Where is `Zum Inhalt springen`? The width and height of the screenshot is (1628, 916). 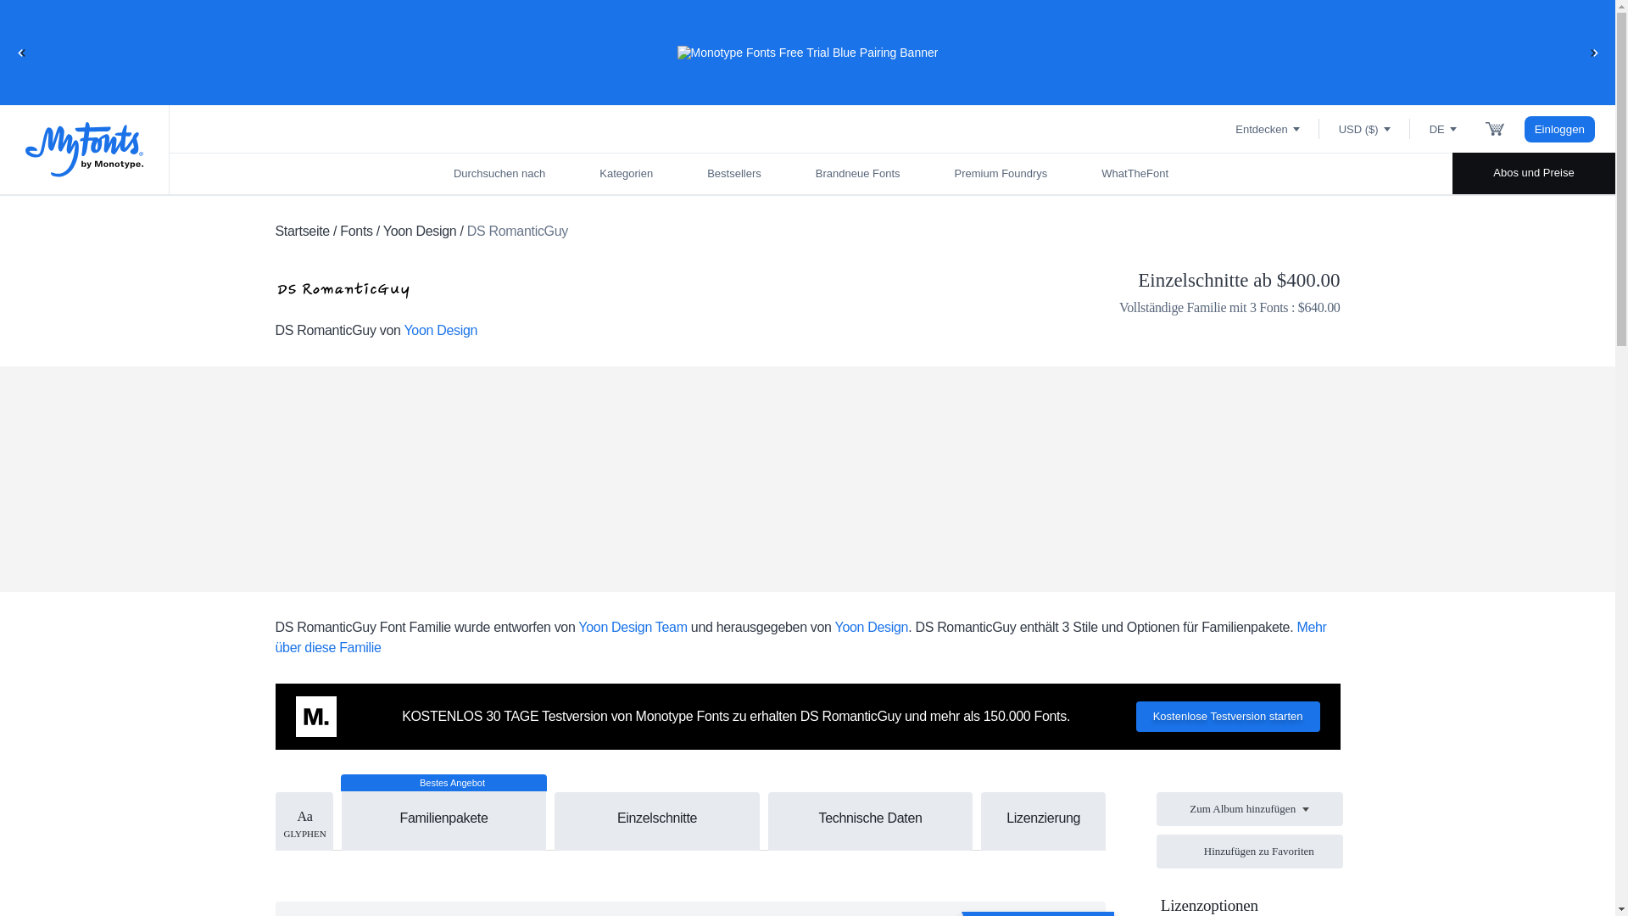
Zum Inhalt springen is located at coordinates (81, 31).